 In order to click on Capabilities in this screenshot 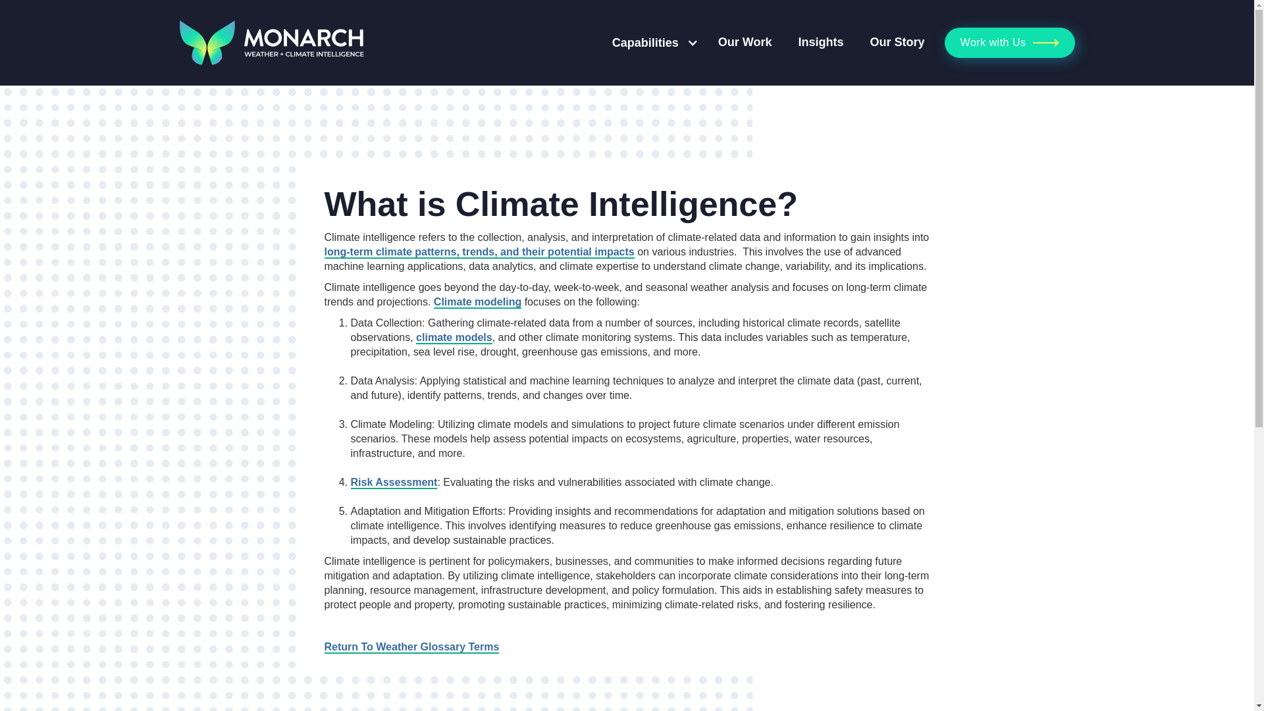, I will do `click(645, 43)`.